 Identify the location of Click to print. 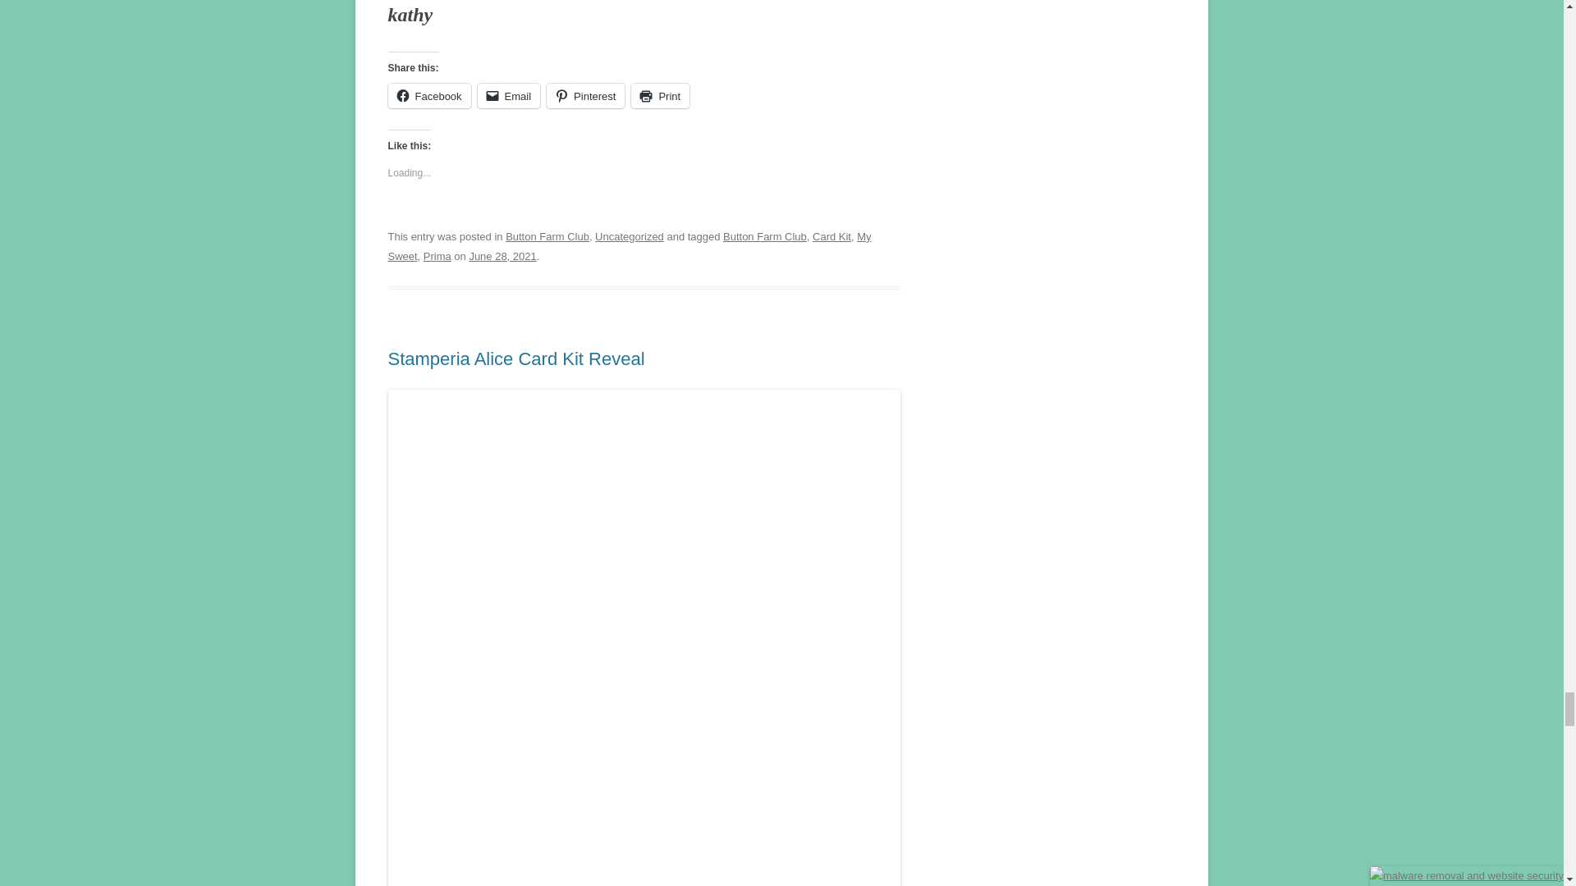
(660, 95).